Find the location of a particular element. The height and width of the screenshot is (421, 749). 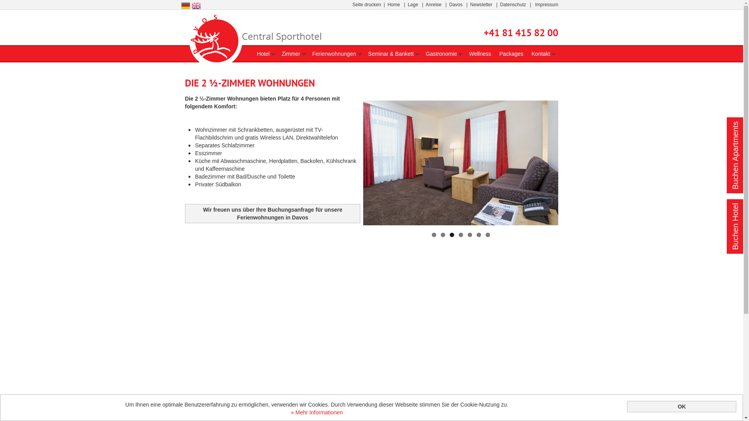

OK is located at coordinates (682, 407).